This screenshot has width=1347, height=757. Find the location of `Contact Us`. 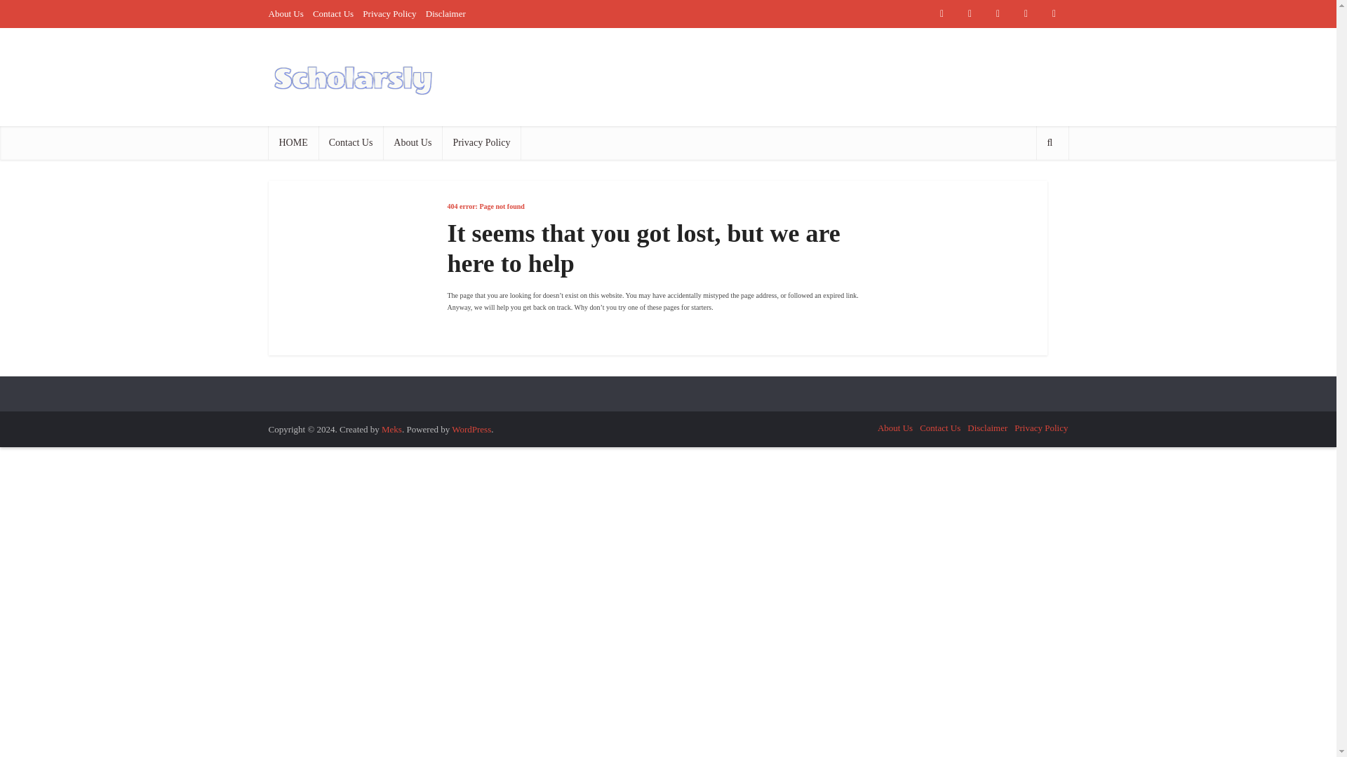

Contact Us is located at coordinates (940, 428).